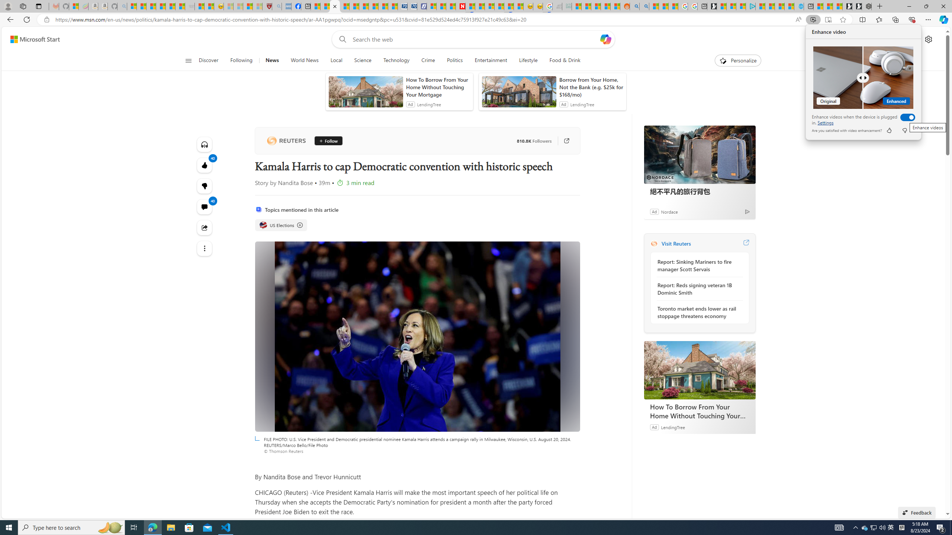  Describe the element at coordinates (480, 6) in the screenshot. I see `14 Common Myths Debunked By Scientific Facts` at that location.